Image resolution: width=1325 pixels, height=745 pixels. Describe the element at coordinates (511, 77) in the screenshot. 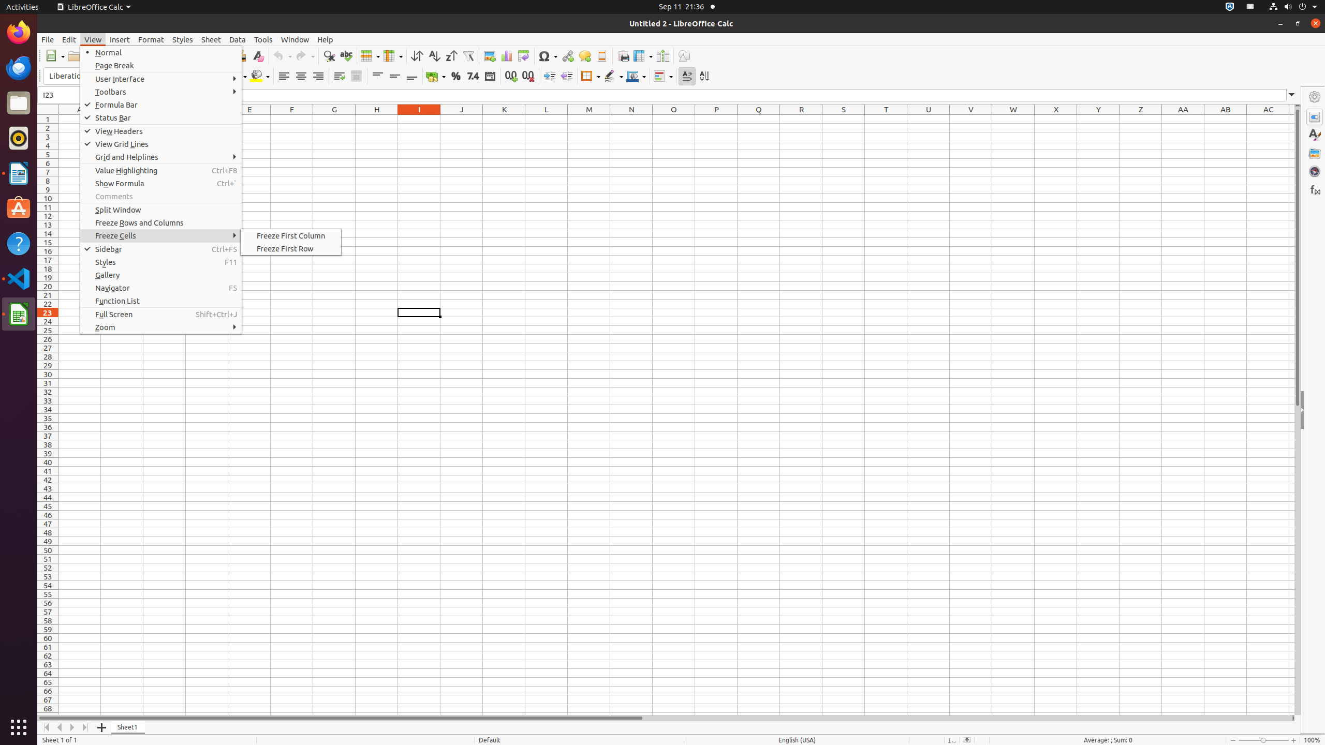

I see `Add Decimal Place` at that location.